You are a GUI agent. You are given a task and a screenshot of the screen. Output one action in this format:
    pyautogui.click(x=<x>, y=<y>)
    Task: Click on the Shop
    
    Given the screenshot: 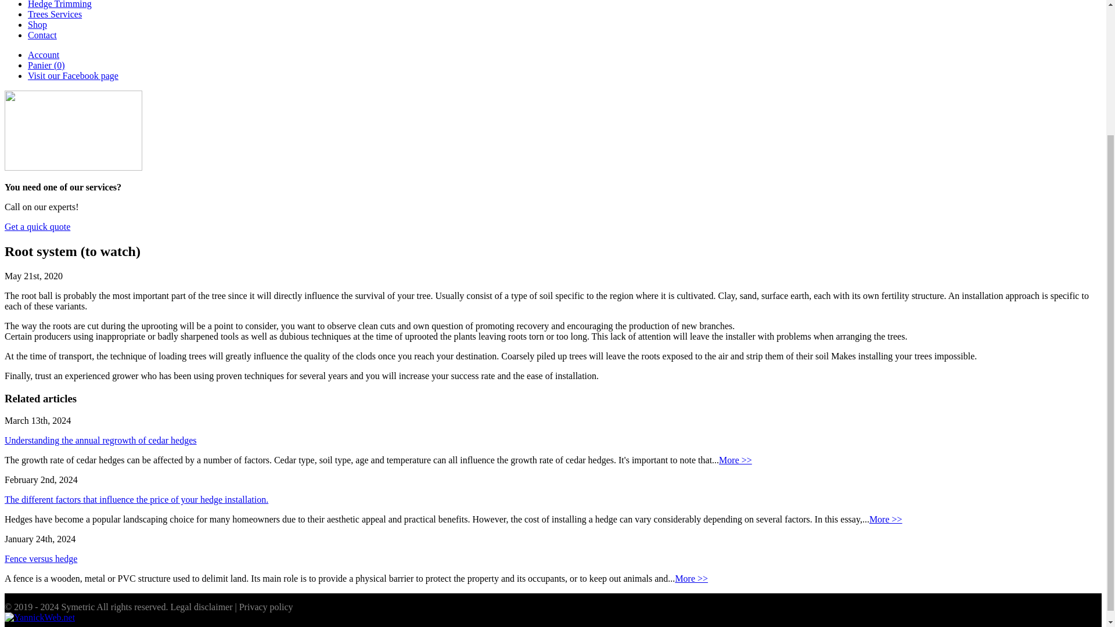 What is the action you would take?
    pyautogui.click(x=37, y=24)
    